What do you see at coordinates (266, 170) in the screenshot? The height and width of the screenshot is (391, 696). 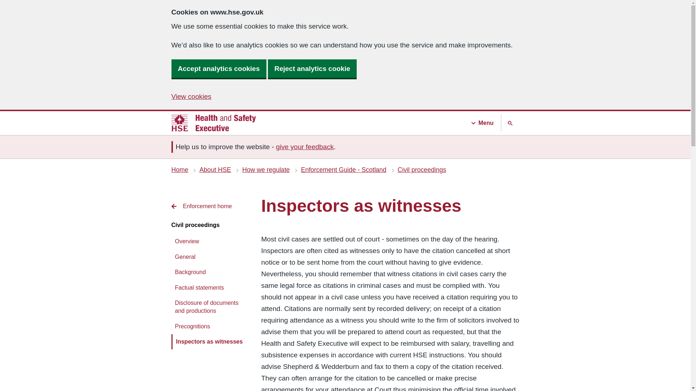 I see `How we regulate` at bounding box center [266, 170].